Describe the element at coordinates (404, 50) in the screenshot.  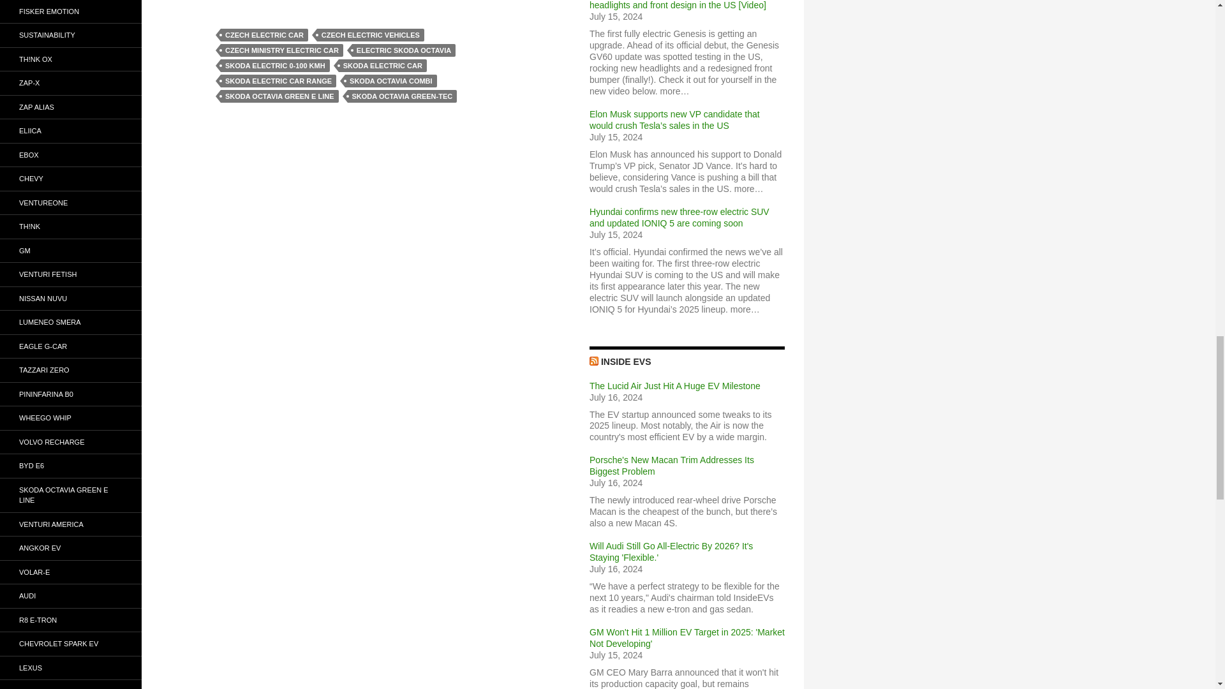
I see `ELECTRIC SKODA OCTAVIA` at that location.